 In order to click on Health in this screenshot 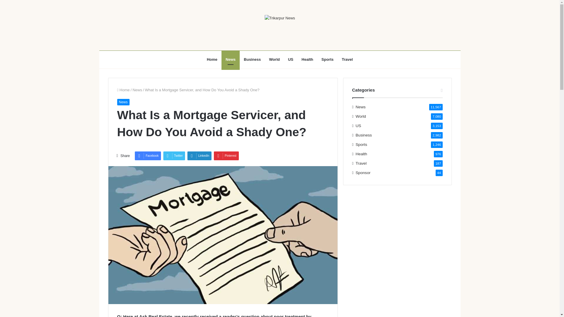, I will do `click(307, 59)`.